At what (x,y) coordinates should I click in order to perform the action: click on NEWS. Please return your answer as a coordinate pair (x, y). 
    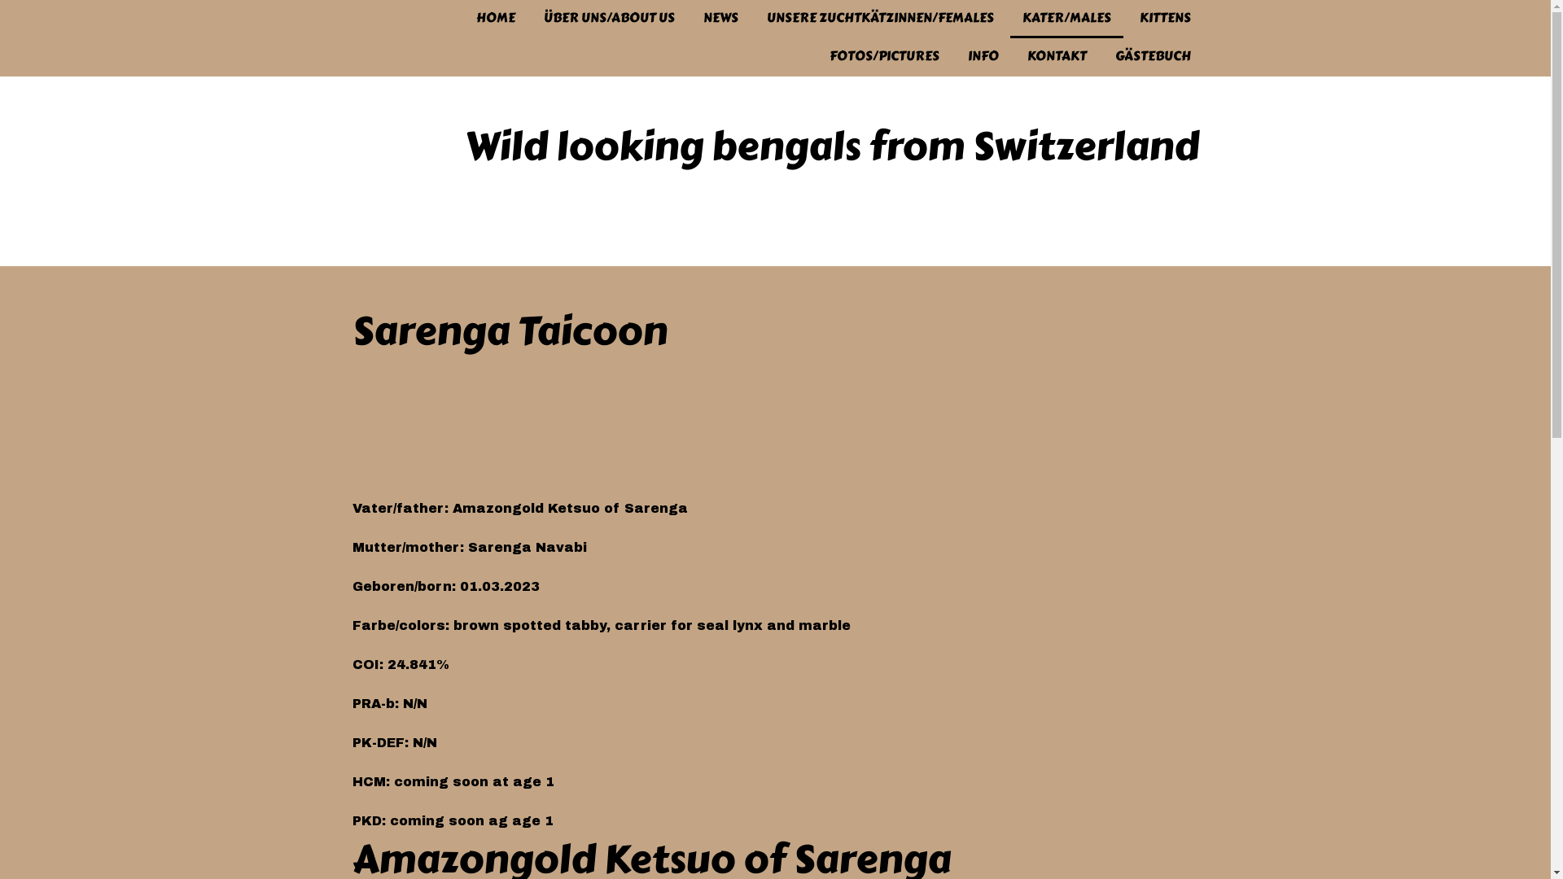
    Looking at the image, I should click on (720, 20).